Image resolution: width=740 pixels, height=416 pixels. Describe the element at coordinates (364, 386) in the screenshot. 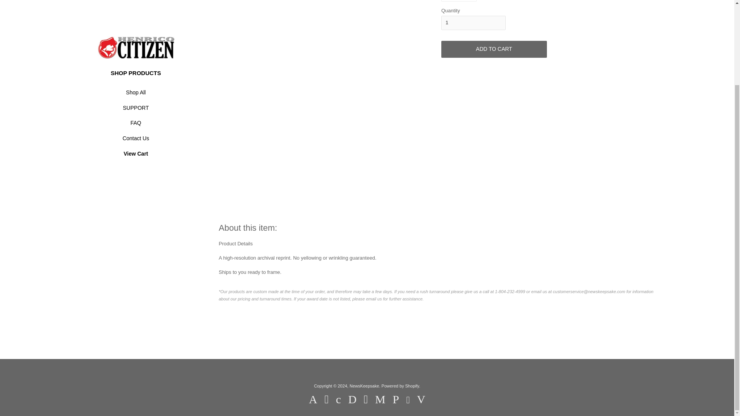

I see `NewsKeepsake` at that location.